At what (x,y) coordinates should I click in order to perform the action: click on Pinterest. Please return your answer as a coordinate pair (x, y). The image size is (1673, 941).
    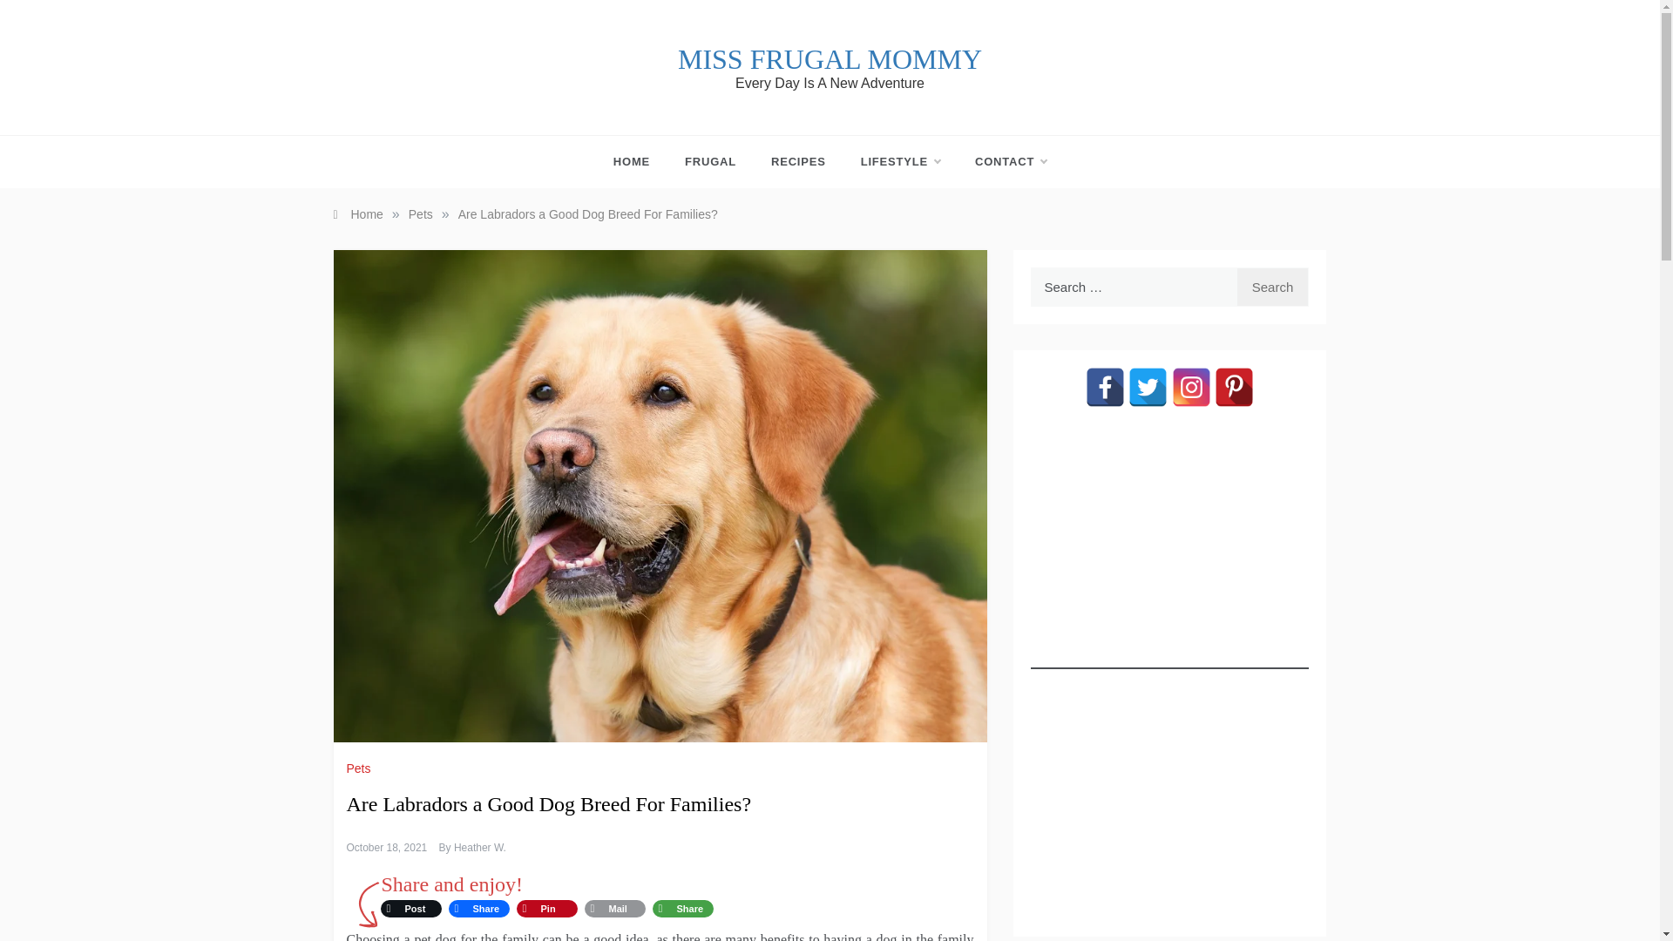
    Looking at the image, I should click on (1234, 387).